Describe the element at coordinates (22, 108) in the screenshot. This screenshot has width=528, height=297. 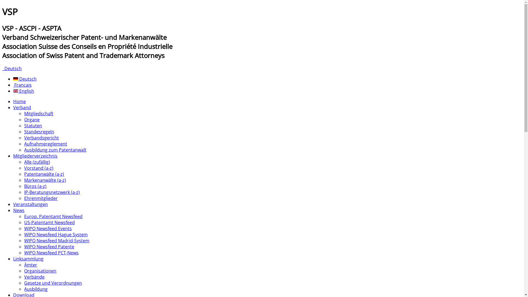
I see `Verband` at that location.